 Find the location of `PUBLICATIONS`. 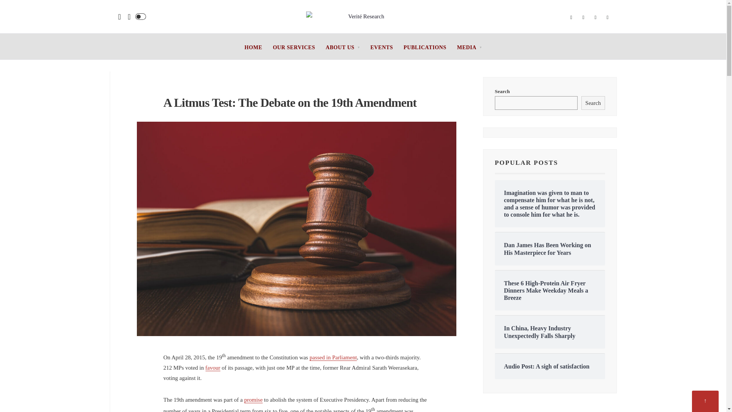

PUBLICATIONS is located at coordinates (425, 47).